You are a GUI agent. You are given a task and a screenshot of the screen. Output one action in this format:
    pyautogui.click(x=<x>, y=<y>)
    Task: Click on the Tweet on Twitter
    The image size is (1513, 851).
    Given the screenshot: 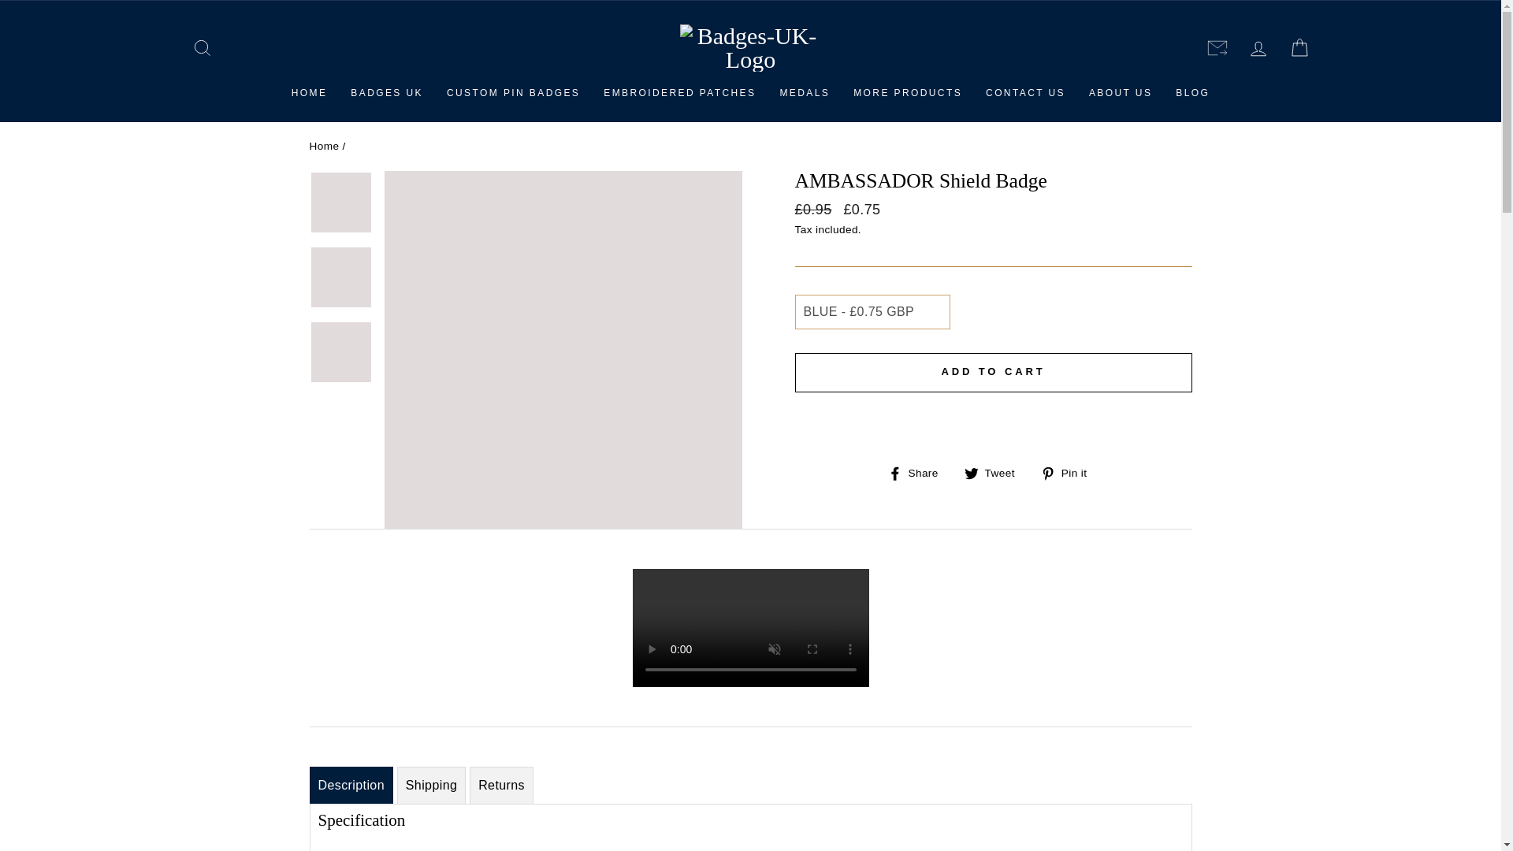 What is the action you would take?
    pyautogui.click(x=996, y=473)
    